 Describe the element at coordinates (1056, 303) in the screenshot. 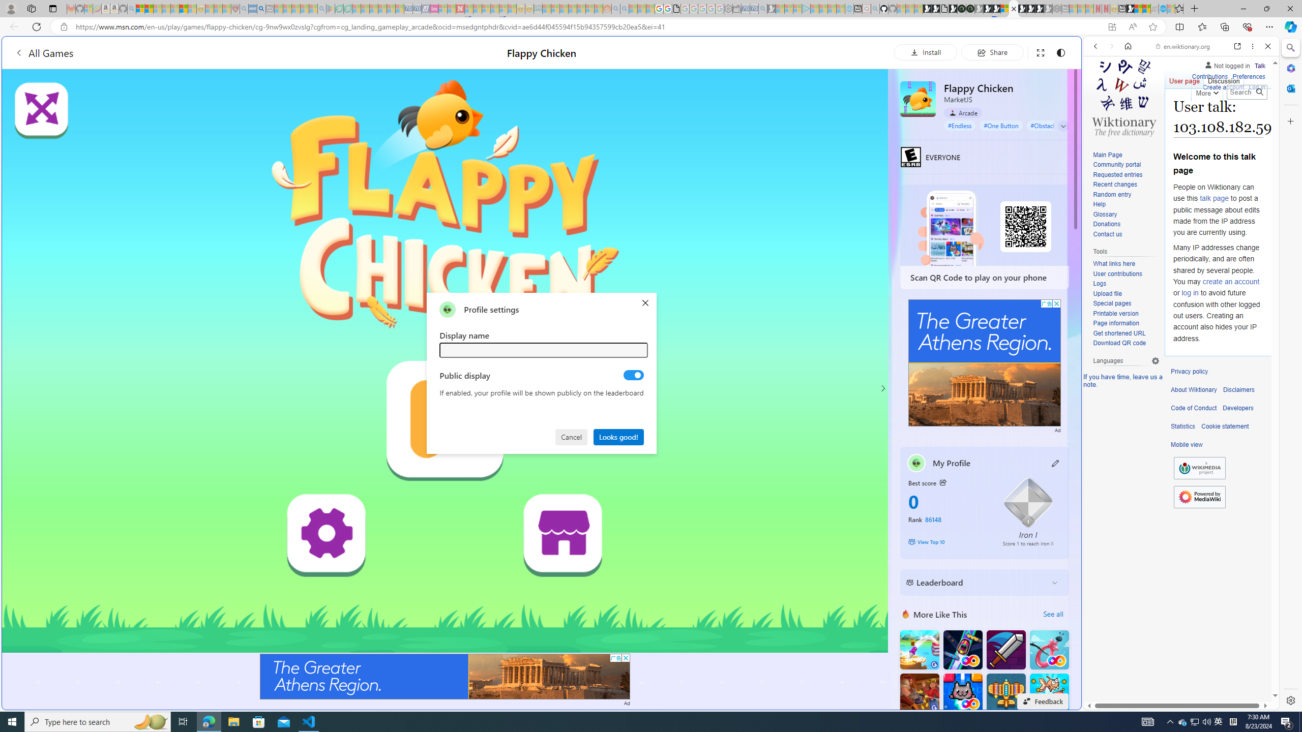

I see `AutomationID: cbb` at that location.